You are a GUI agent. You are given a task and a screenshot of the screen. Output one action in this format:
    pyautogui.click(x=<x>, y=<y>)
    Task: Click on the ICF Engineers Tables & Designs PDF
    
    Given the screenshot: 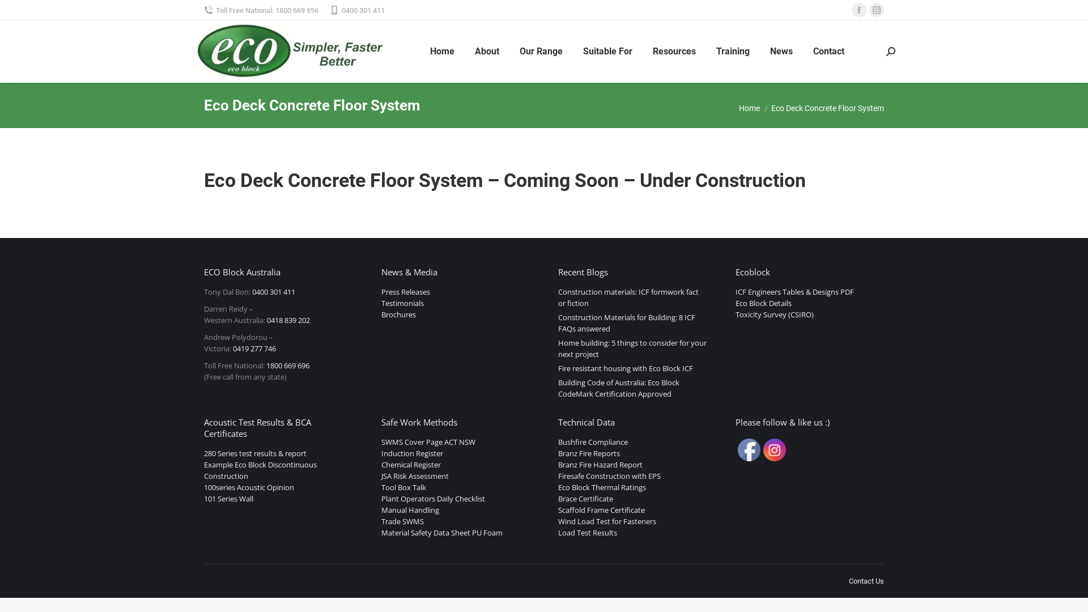 What is the action you would take?
    pyautogui.click(x=794, y=292)
    